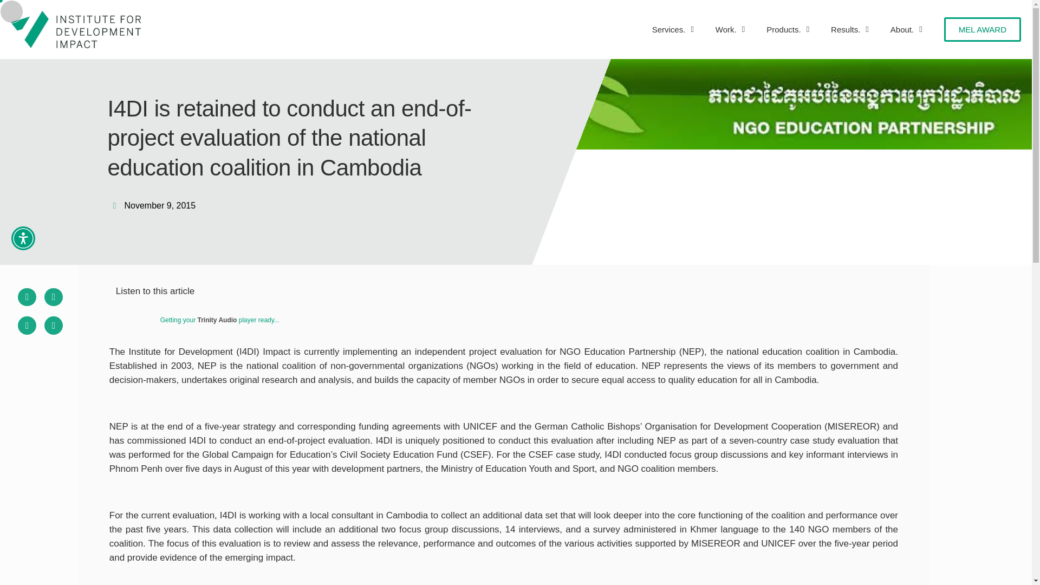  Describe the element at coordinates (730, 29) in the screenshot. I see `Work.` at that location.